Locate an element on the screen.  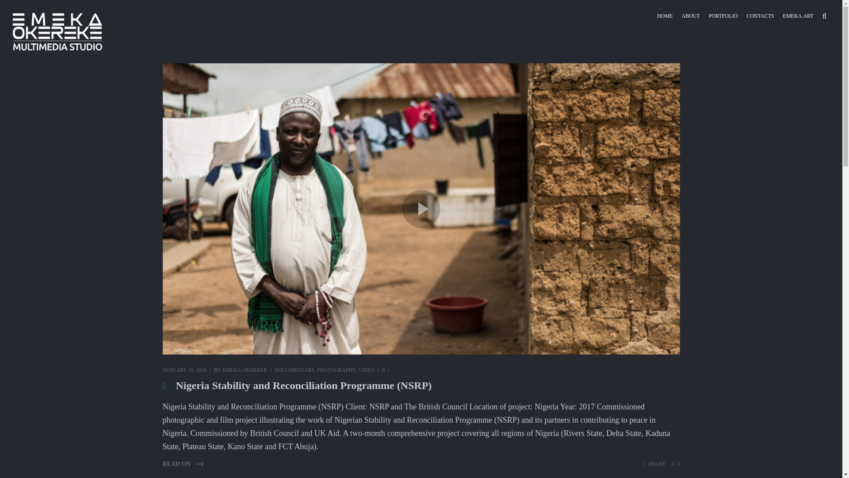
DOCUMENTARY is located at coordinates (294, 370).